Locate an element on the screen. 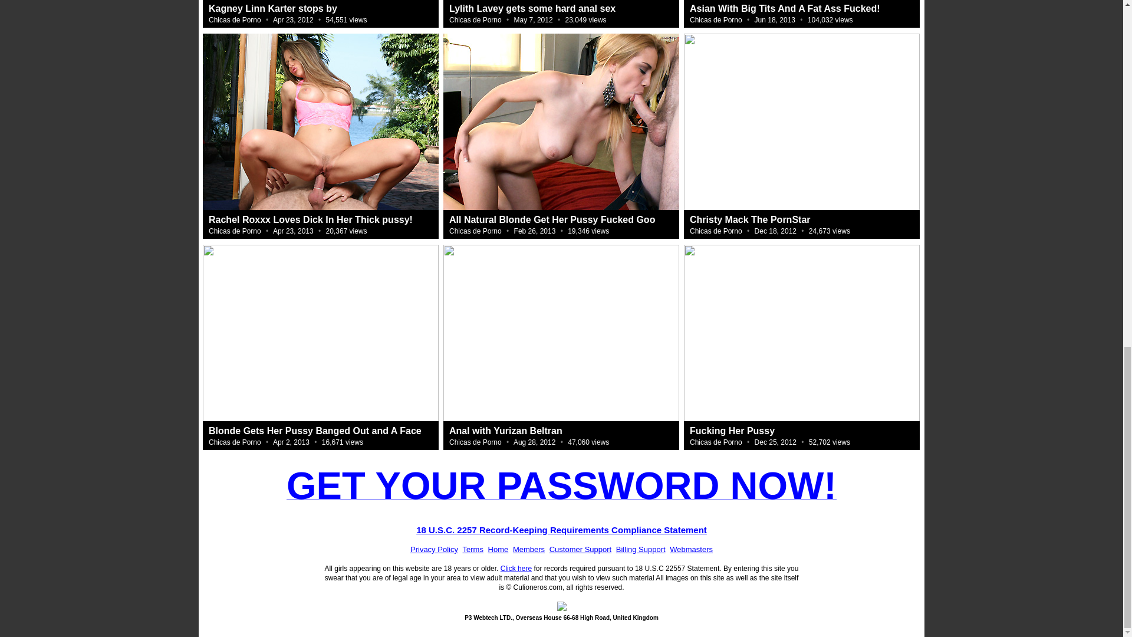 The height and width of the screenshot is (637, 1132). GET YOUR PASSWORD NOW! is located at coordinates (561, 482).